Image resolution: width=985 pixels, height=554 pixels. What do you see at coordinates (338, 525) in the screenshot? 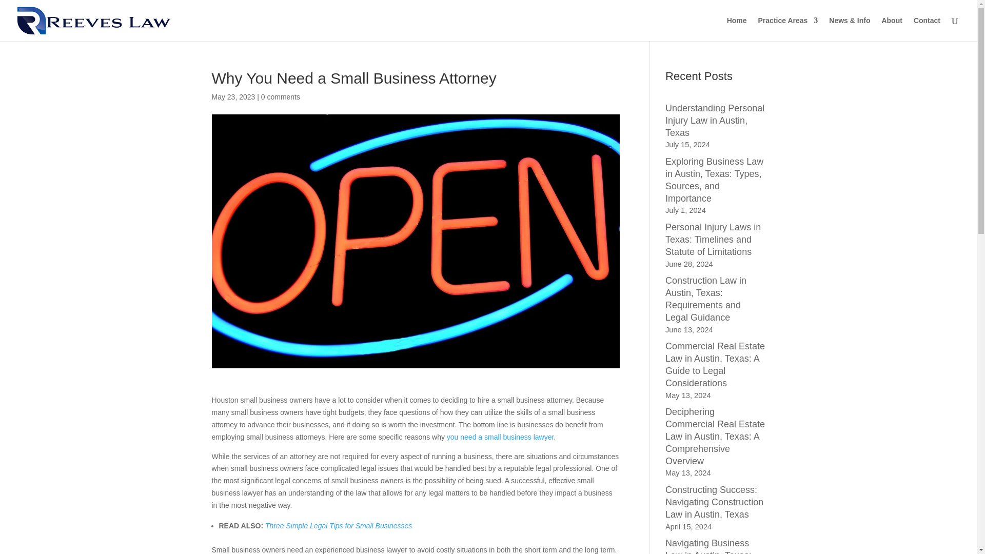
I see `Three Simple Legal Tips for Small Businesses` at bounding box center [338, 525].